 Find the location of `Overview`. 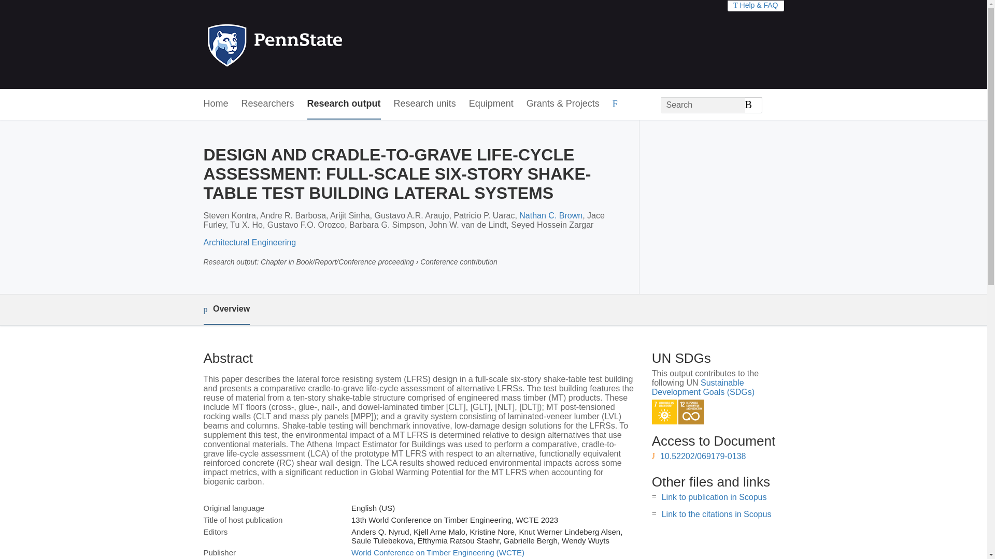

Overview is located at coordinates (226, 310).